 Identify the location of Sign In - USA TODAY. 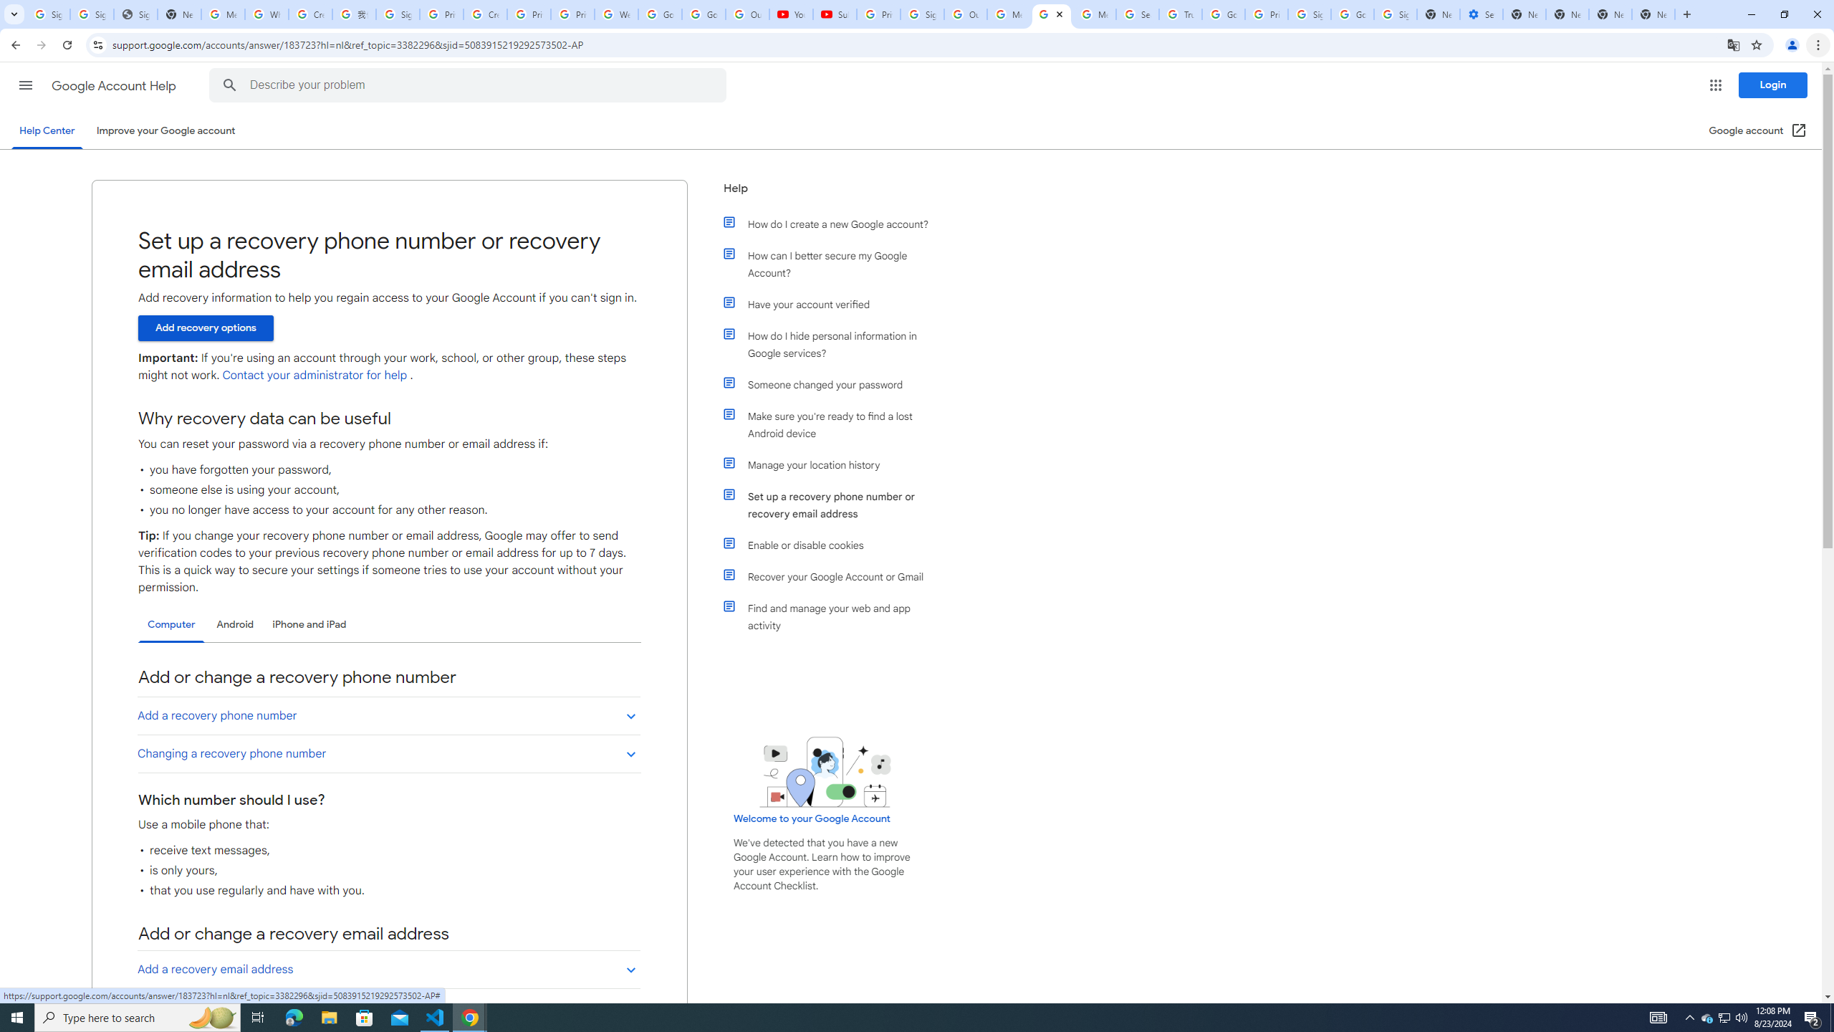
(135, 14).